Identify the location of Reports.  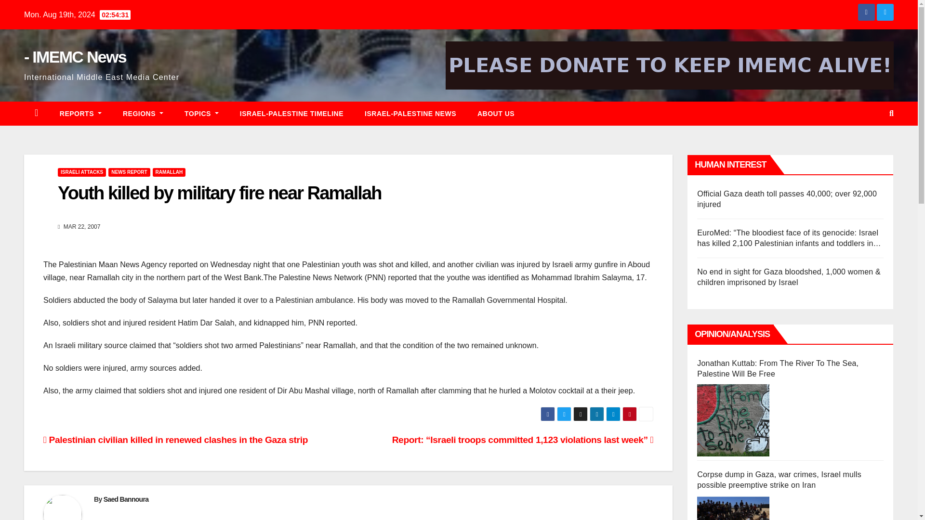
(80, 114).